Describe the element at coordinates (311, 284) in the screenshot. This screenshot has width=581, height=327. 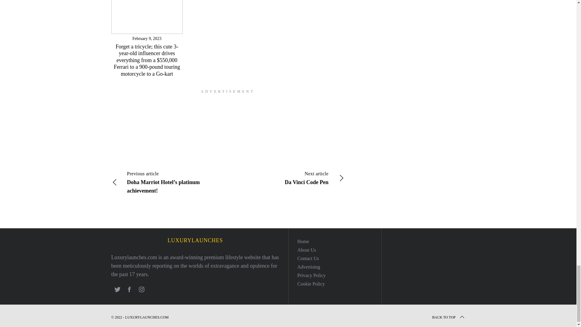
I see `Cookie Policy` at that location.